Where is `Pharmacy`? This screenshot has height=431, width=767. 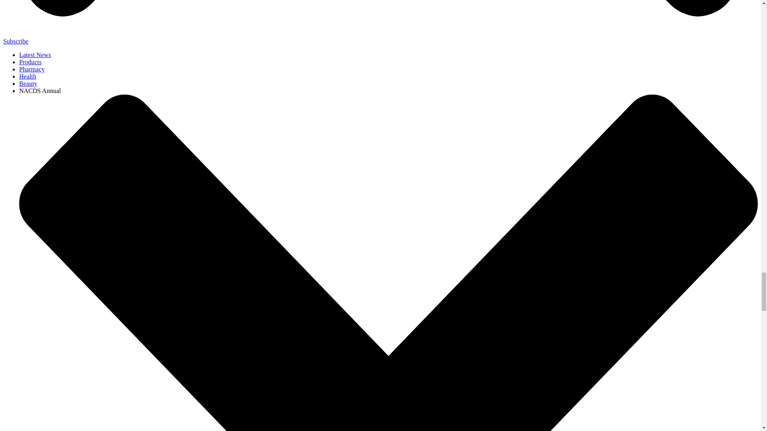
Pharmacy is located at coordinates (32, 69).